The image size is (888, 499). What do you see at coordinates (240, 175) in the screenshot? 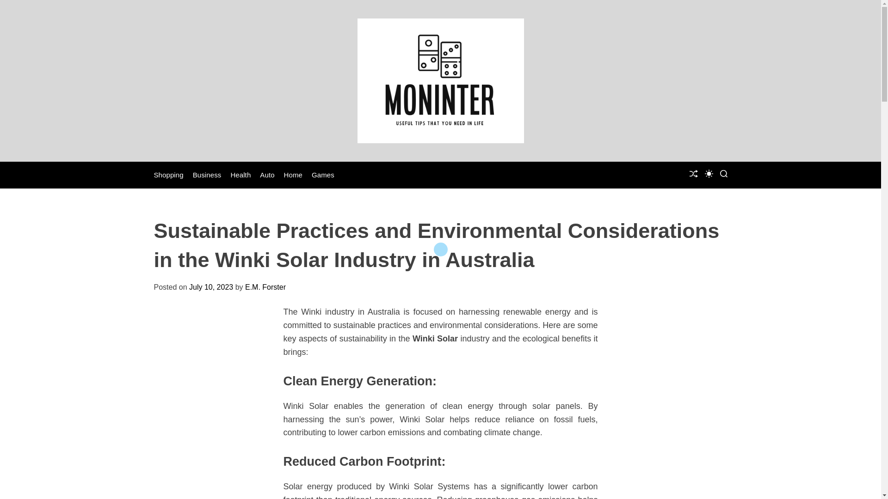
I see `Health` at bounding box center [240, 175].